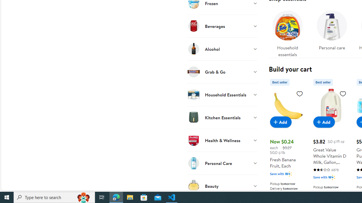  Describe the element at coordinates (222, 49) in the screenshot. I see `Alcohol` at that location.